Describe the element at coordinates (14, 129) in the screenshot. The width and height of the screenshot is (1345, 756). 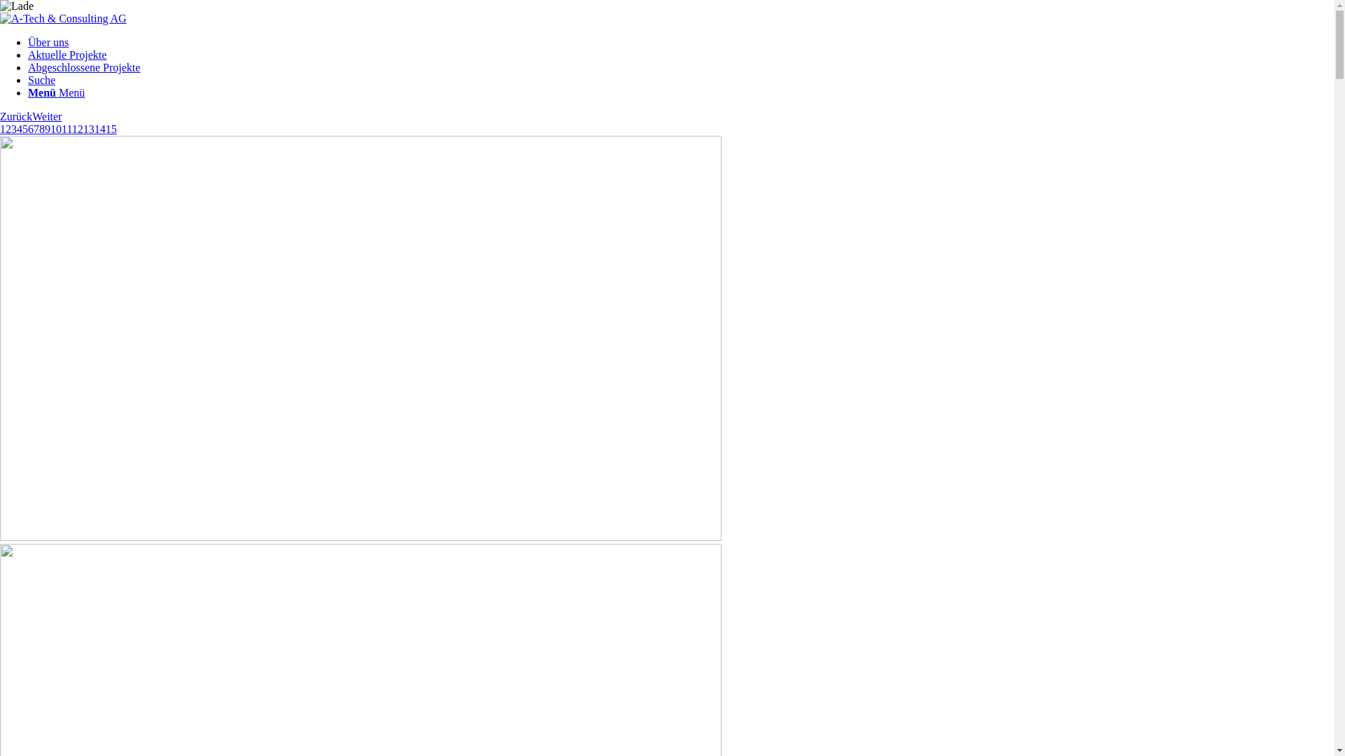
I see `3` at that location.